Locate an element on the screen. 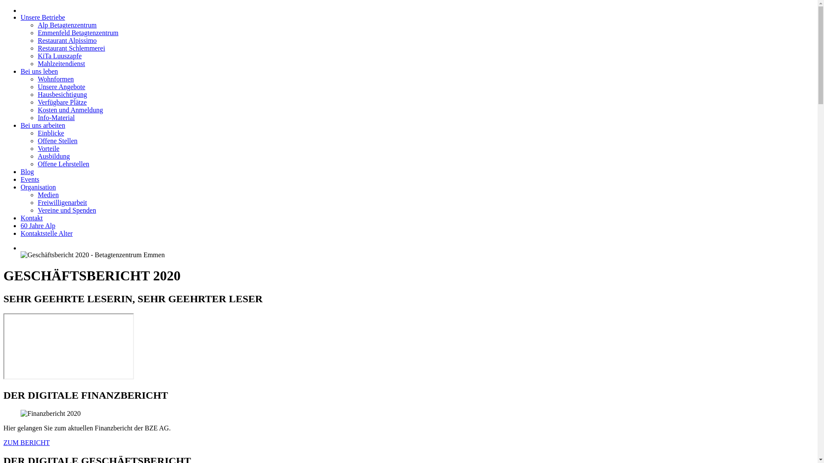 Image resolution: width=824 pixels, height=463 pixels. Emmenfeld Betagtenzentrum is located at coordinates (78, 33).